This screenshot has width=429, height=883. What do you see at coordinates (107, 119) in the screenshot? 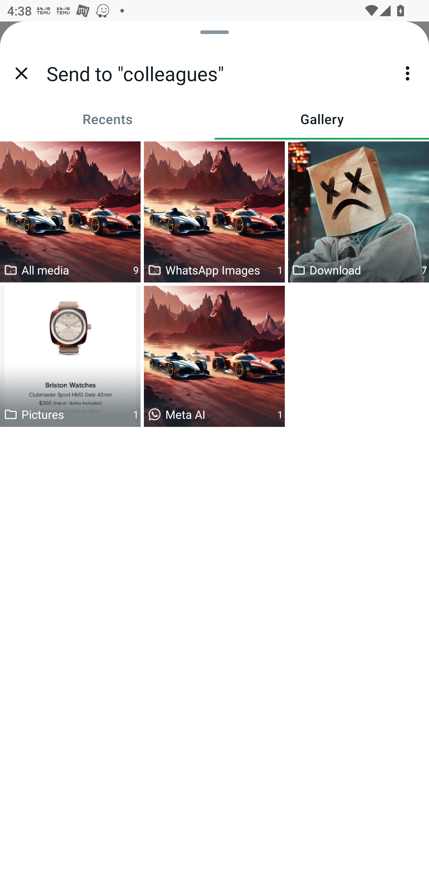
I see `Recents` at bounding box center [107, 119].